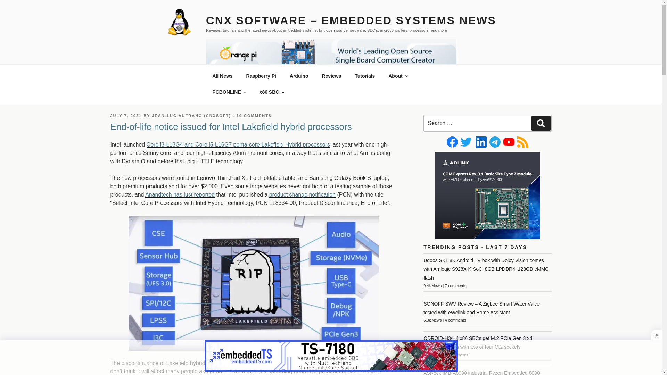  I want to click on About, so click(398, 76).